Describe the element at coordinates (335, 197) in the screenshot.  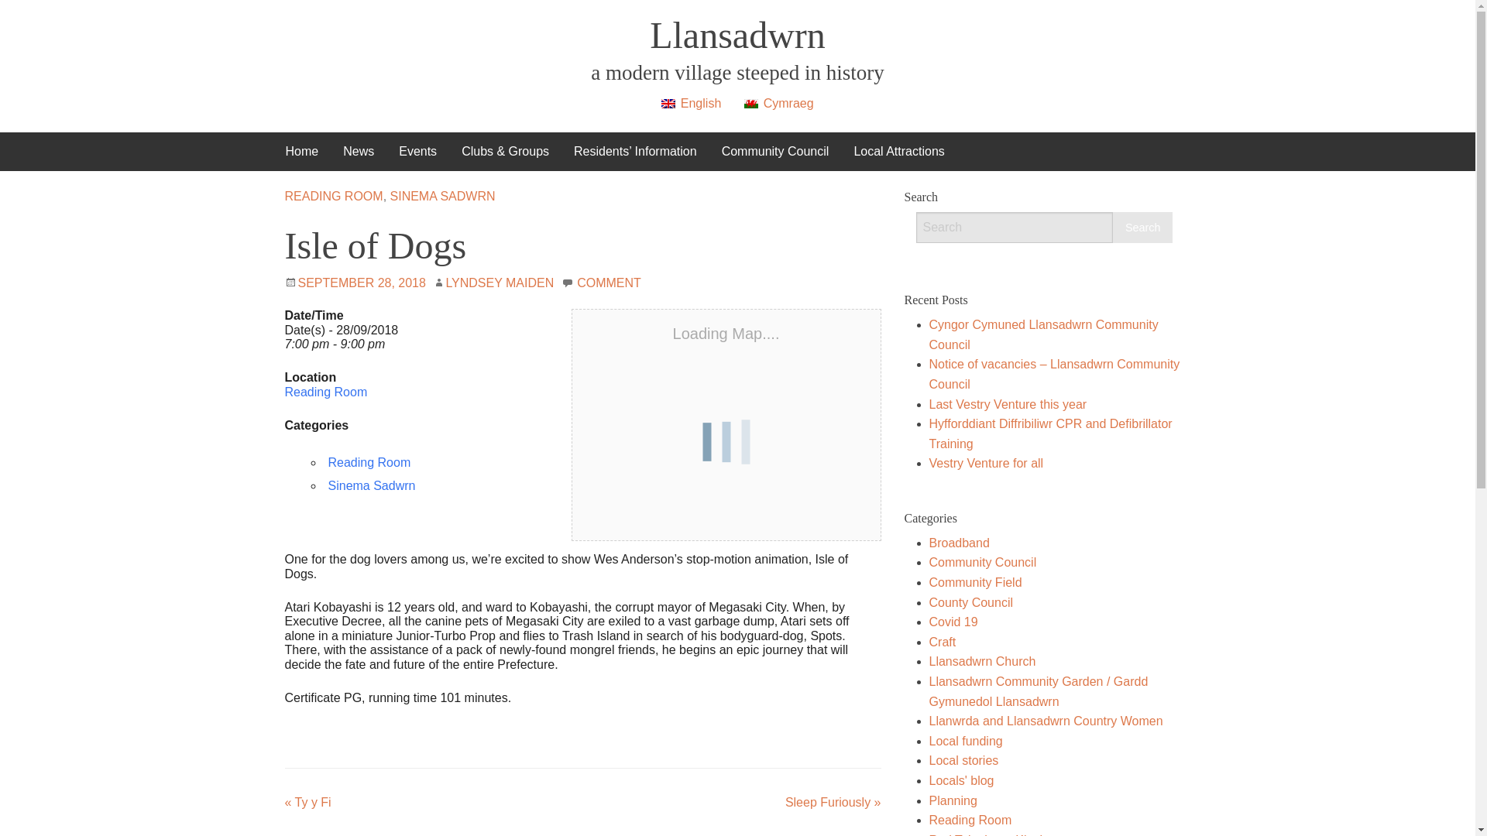
I see `READING ROOM` at that location.